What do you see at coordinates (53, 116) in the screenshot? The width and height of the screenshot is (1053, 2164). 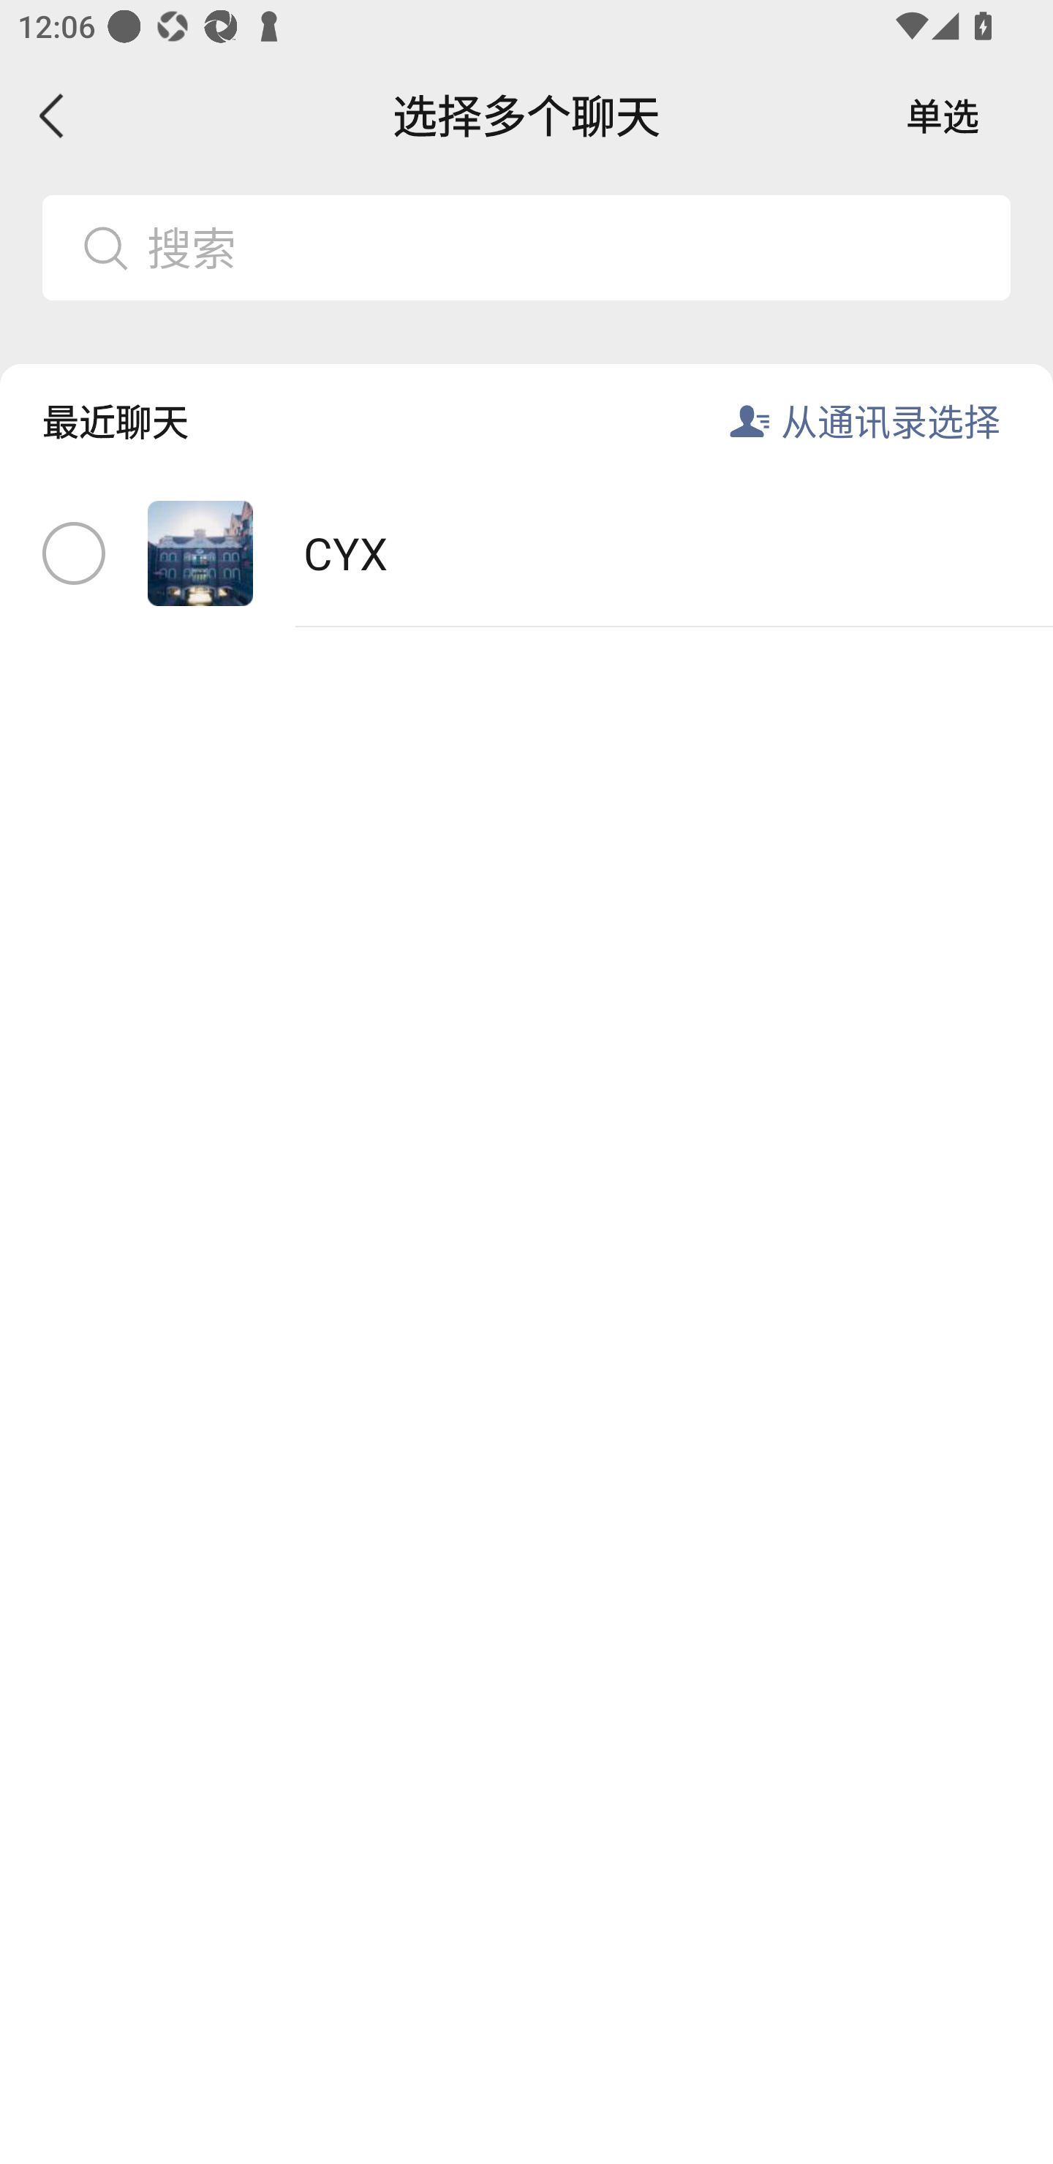 I see `返回` at bounding box center [53, 116].